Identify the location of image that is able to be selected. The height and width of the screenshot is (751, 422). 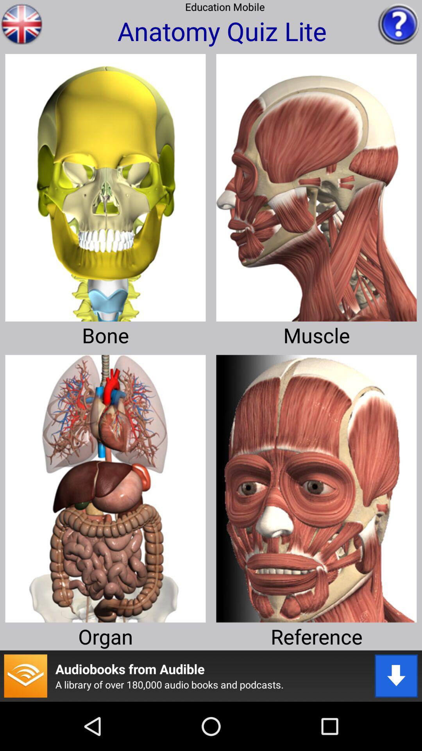
(105, 185).